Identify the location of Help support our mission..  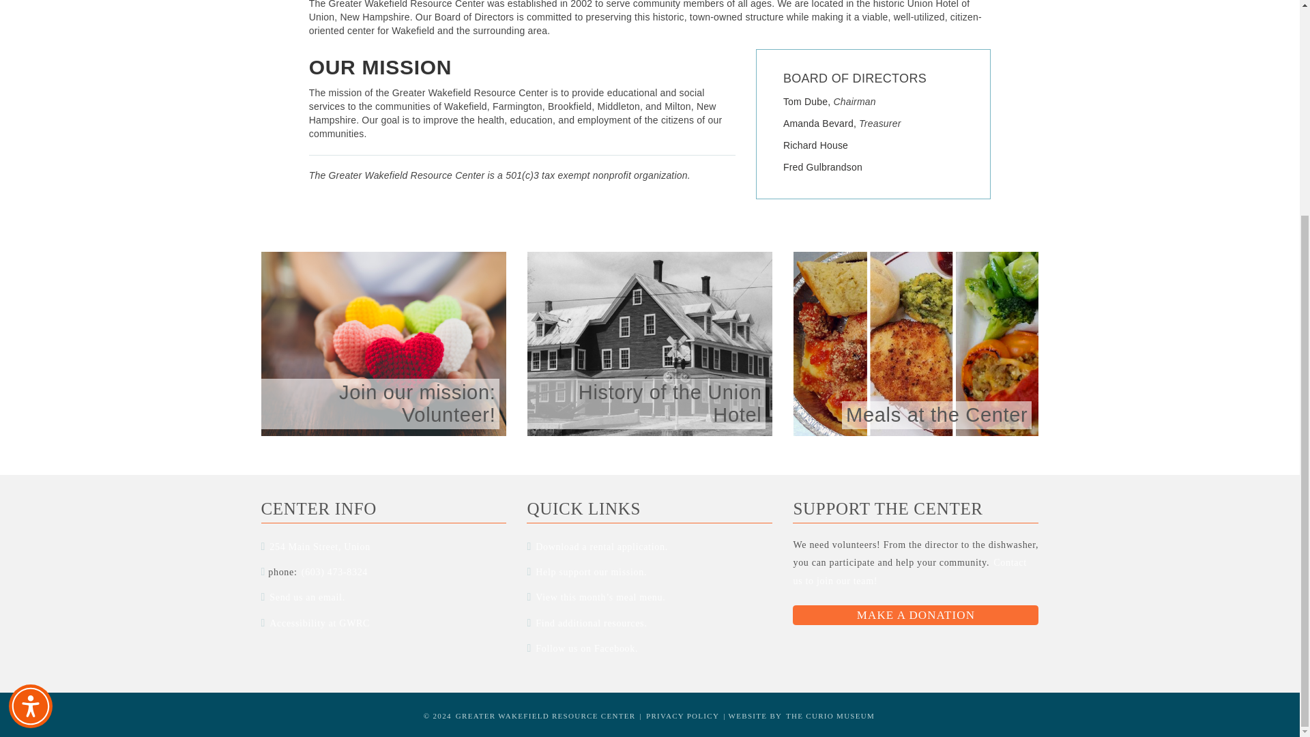
(591, 572).